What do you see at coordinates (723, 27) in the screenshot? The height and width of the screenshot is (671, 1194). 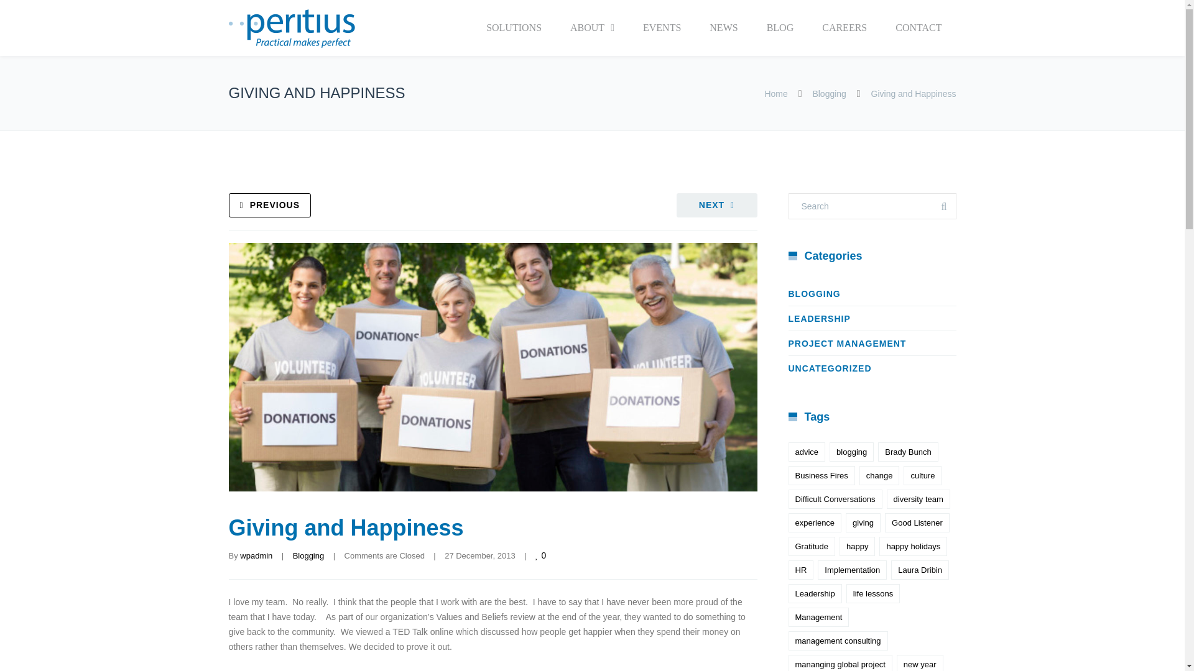 I see `NEWS` at bounding box center [723, 27].